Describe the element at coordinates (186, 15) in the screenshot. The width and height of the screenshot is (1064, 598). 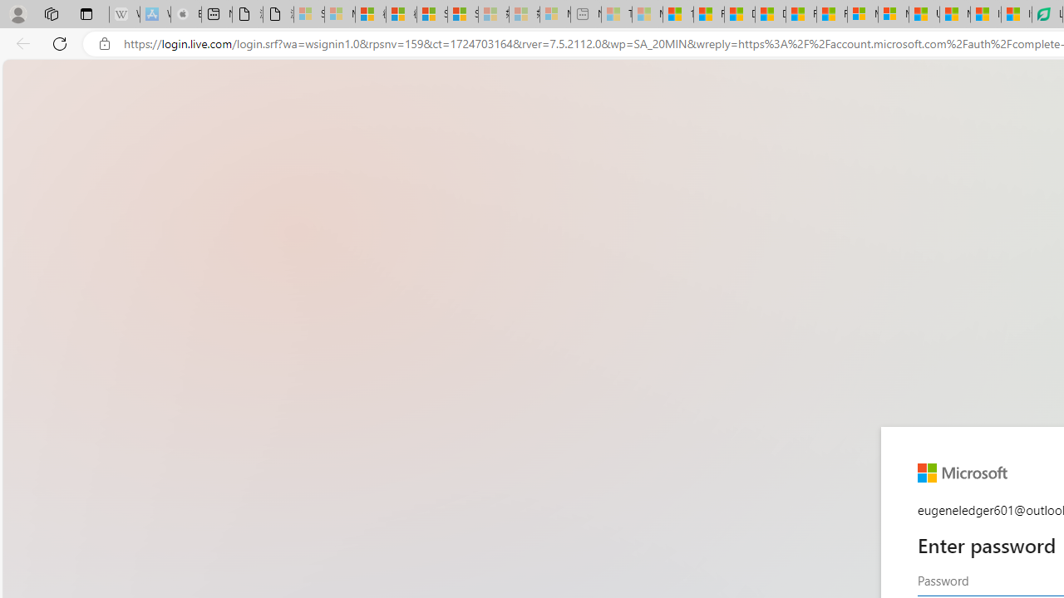
I see `Buy iPad - Apple - Sleeping` at that location.